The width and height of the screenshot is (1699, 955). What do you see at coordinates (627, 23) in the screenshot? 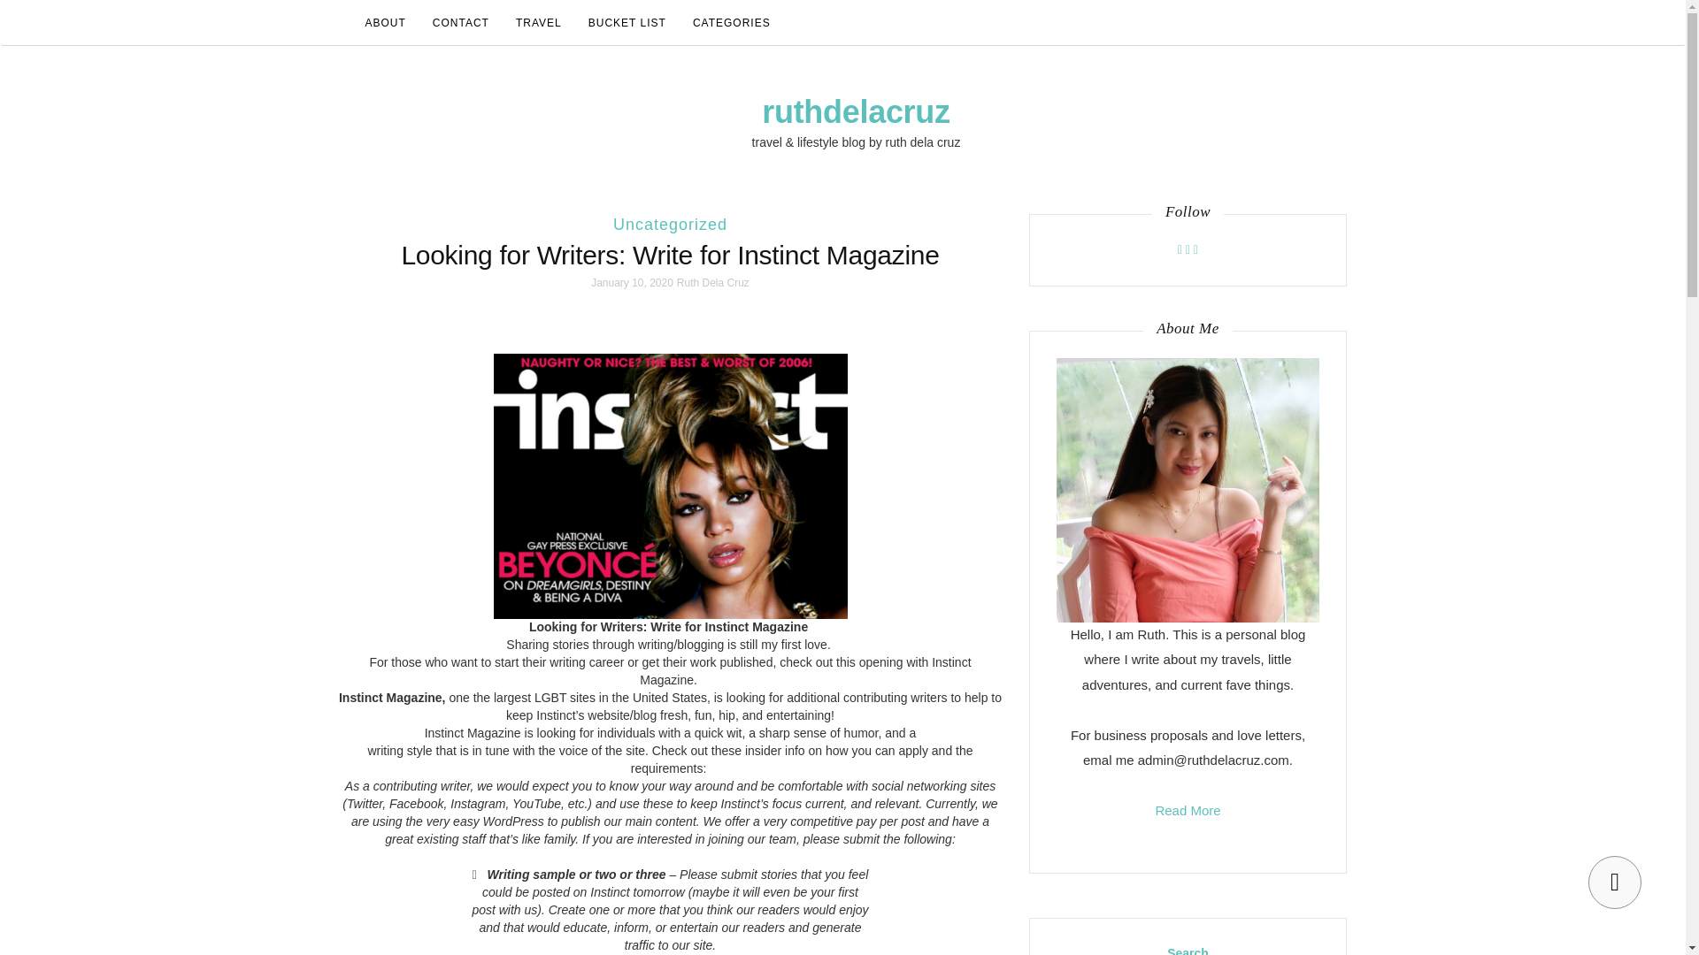
I see `Bucket List` at bounding box center [627, 23].